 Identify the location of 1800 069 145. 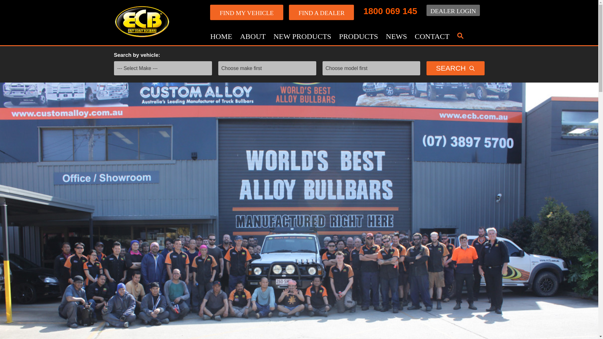
(390, 11).